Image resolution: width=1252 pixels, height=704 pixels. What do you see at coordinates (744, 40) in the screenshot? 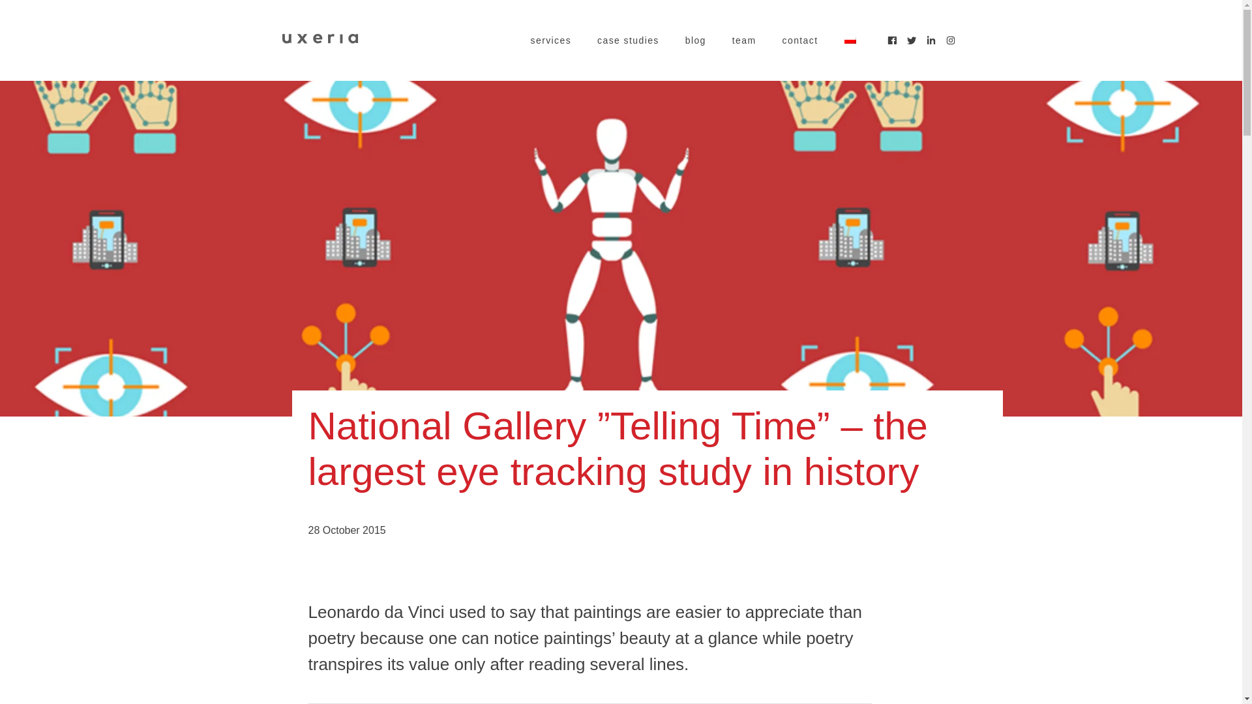
I see `team` at bounding box center [744, 40].